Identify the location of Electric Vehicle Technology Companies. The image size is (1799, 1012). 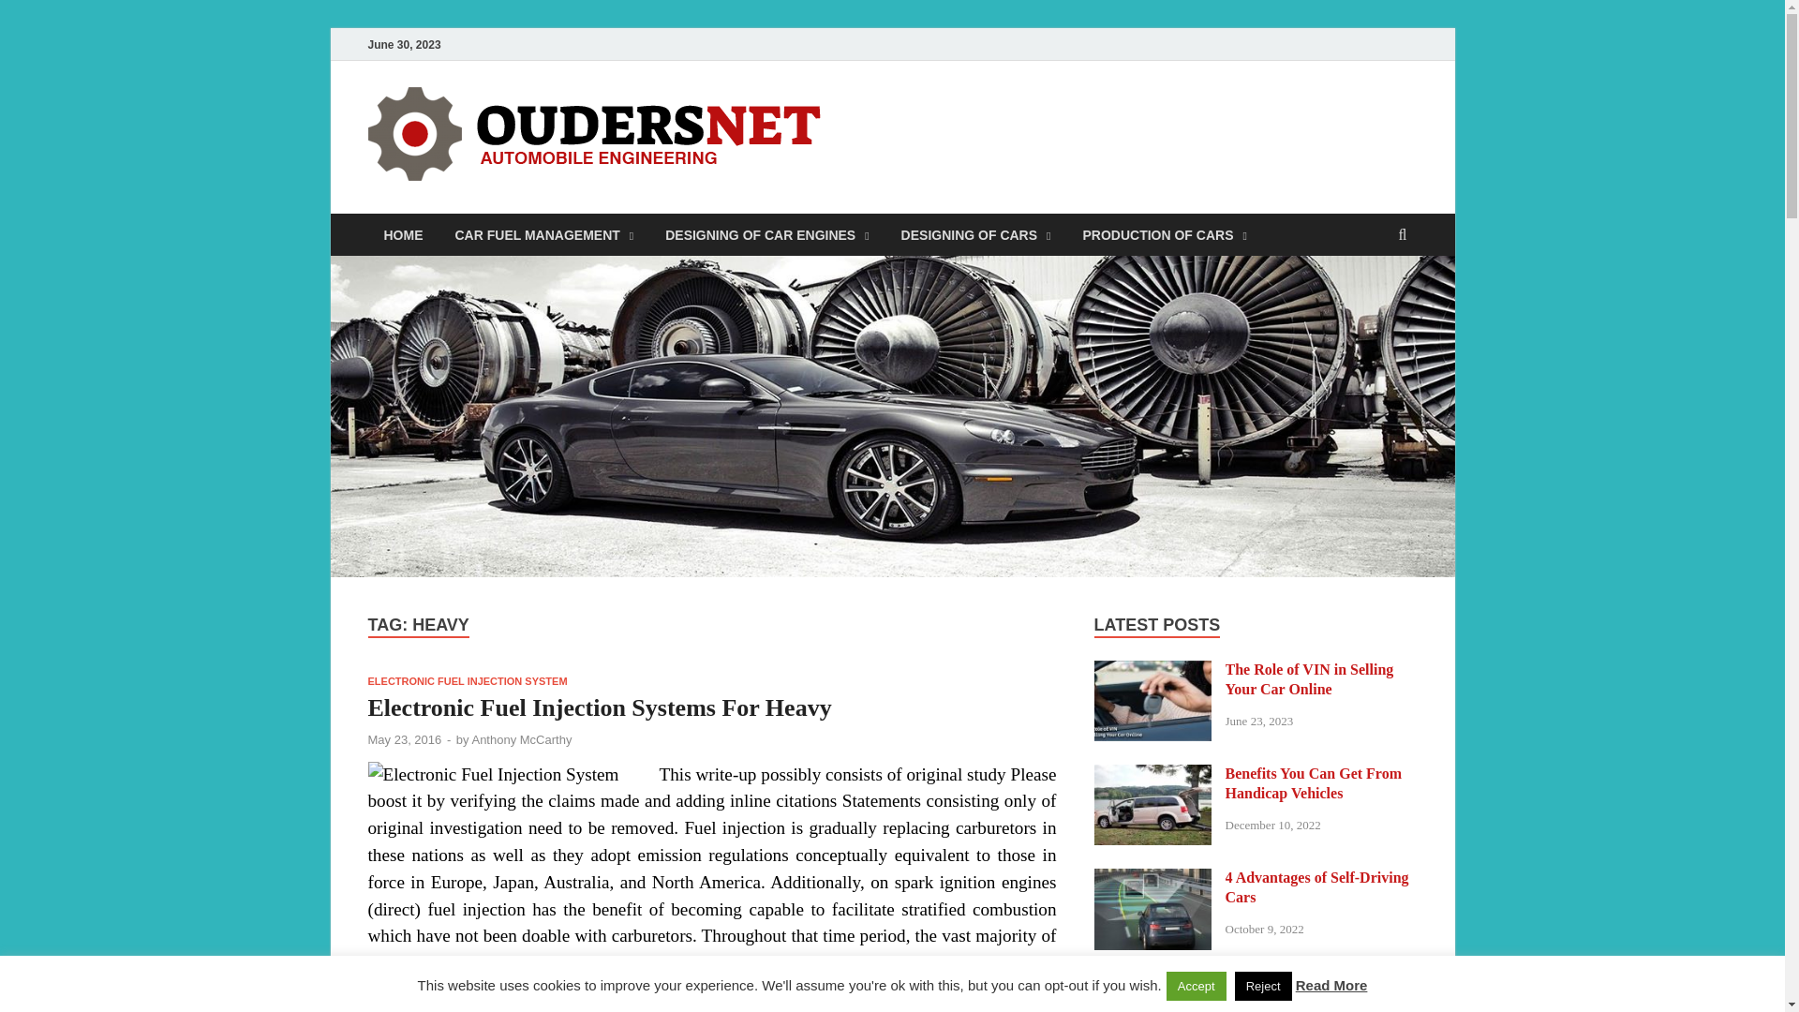
(1152, 984).